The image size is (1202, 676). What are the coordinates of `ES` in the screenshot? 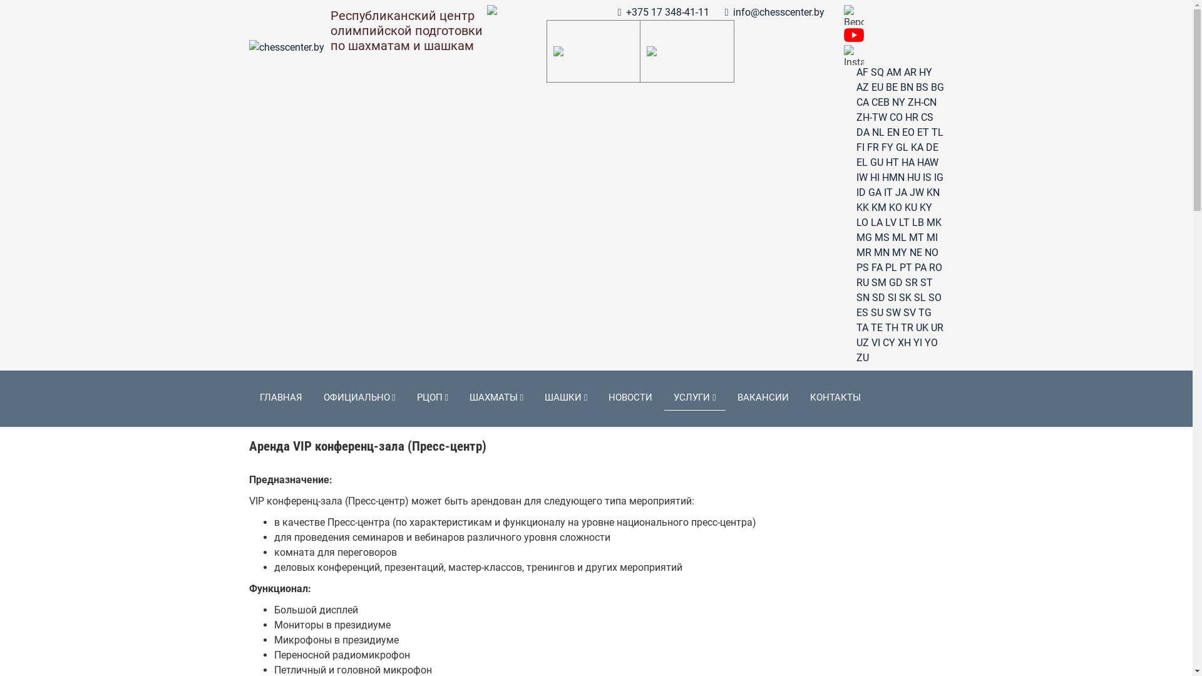 It's located at (863, 312).